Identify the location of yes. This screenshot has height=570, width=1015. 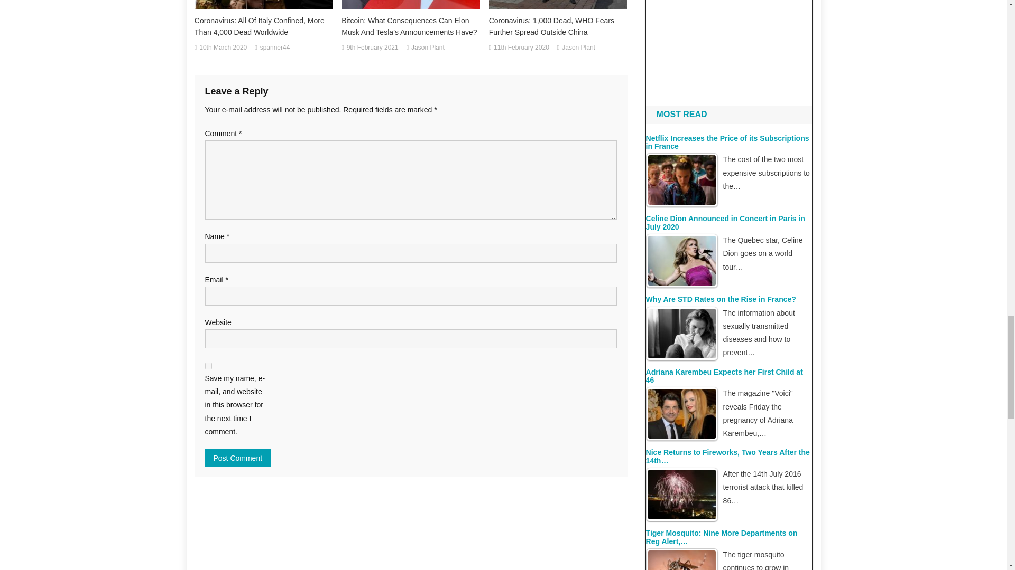
(208, 365).